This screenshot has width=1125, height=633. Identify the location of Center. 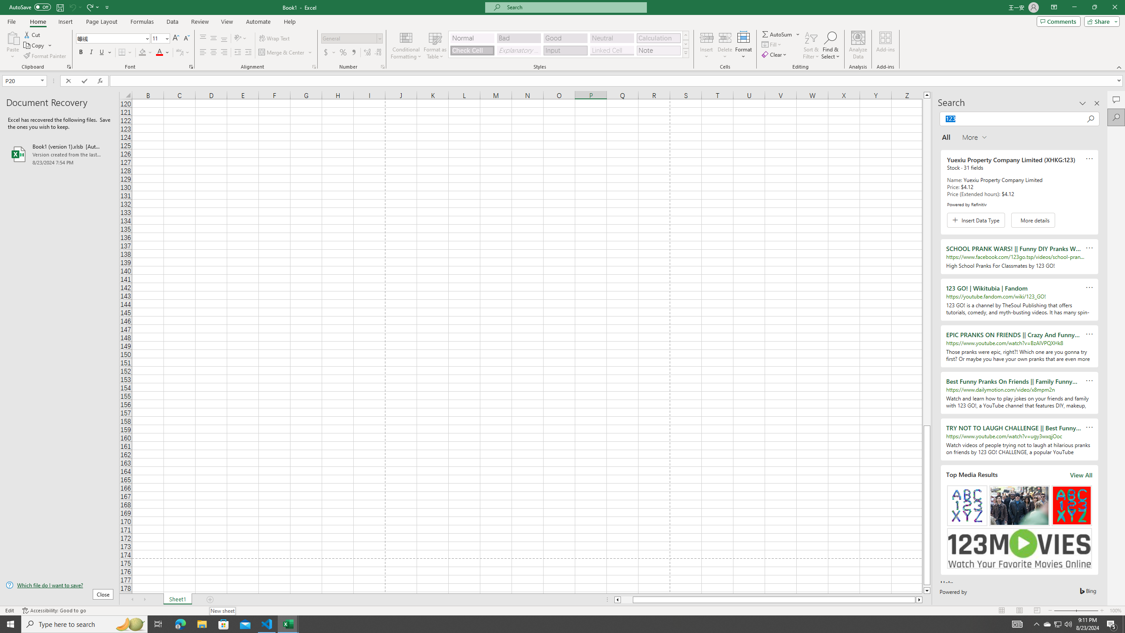
(214, 53).